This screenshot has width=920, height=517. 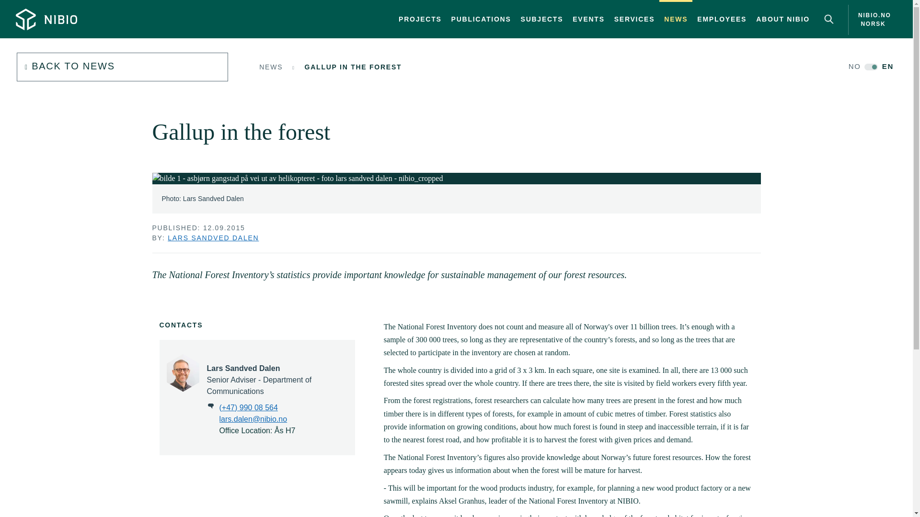 What do you see at coordinates (340, 77) in the screenshot?
I see `SERVICES` at bounding box center [340, 77].